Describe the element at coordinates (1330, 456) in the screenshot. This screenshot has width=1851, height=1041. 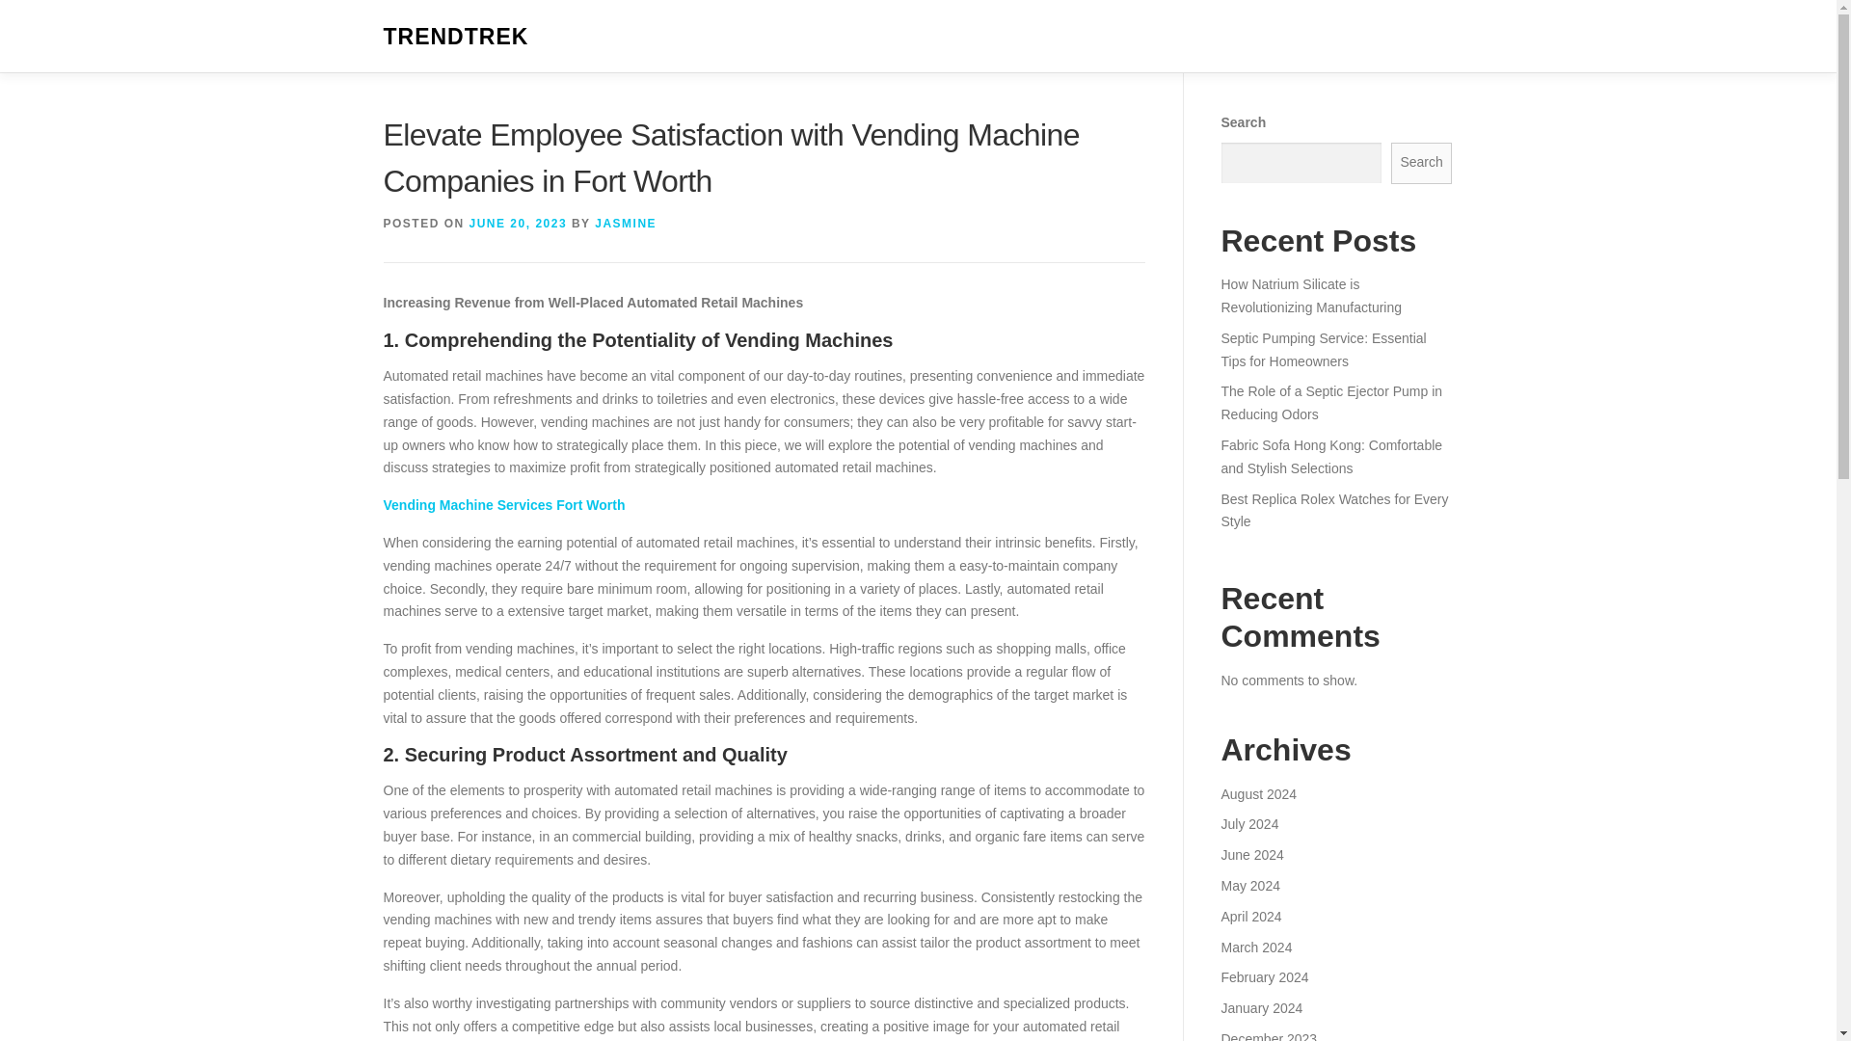
I see `Fabric Sofa Hong Kong: Comfortable and Stylish Selections` at that location.